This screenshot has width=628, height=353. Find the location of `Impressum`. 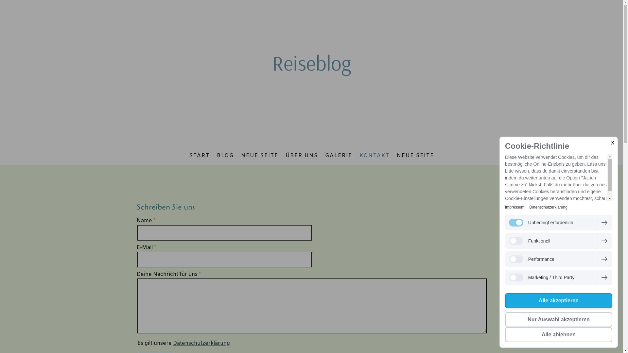

Impressum is located at coordinates (515, 207).